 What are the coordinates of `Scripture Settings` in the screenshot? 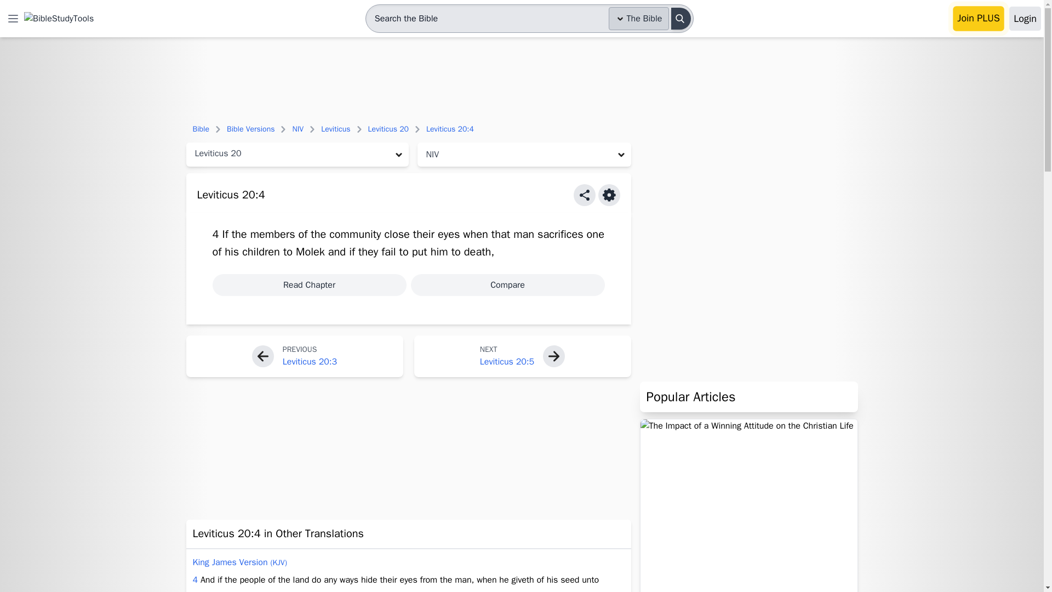 It's located at (609, 195).